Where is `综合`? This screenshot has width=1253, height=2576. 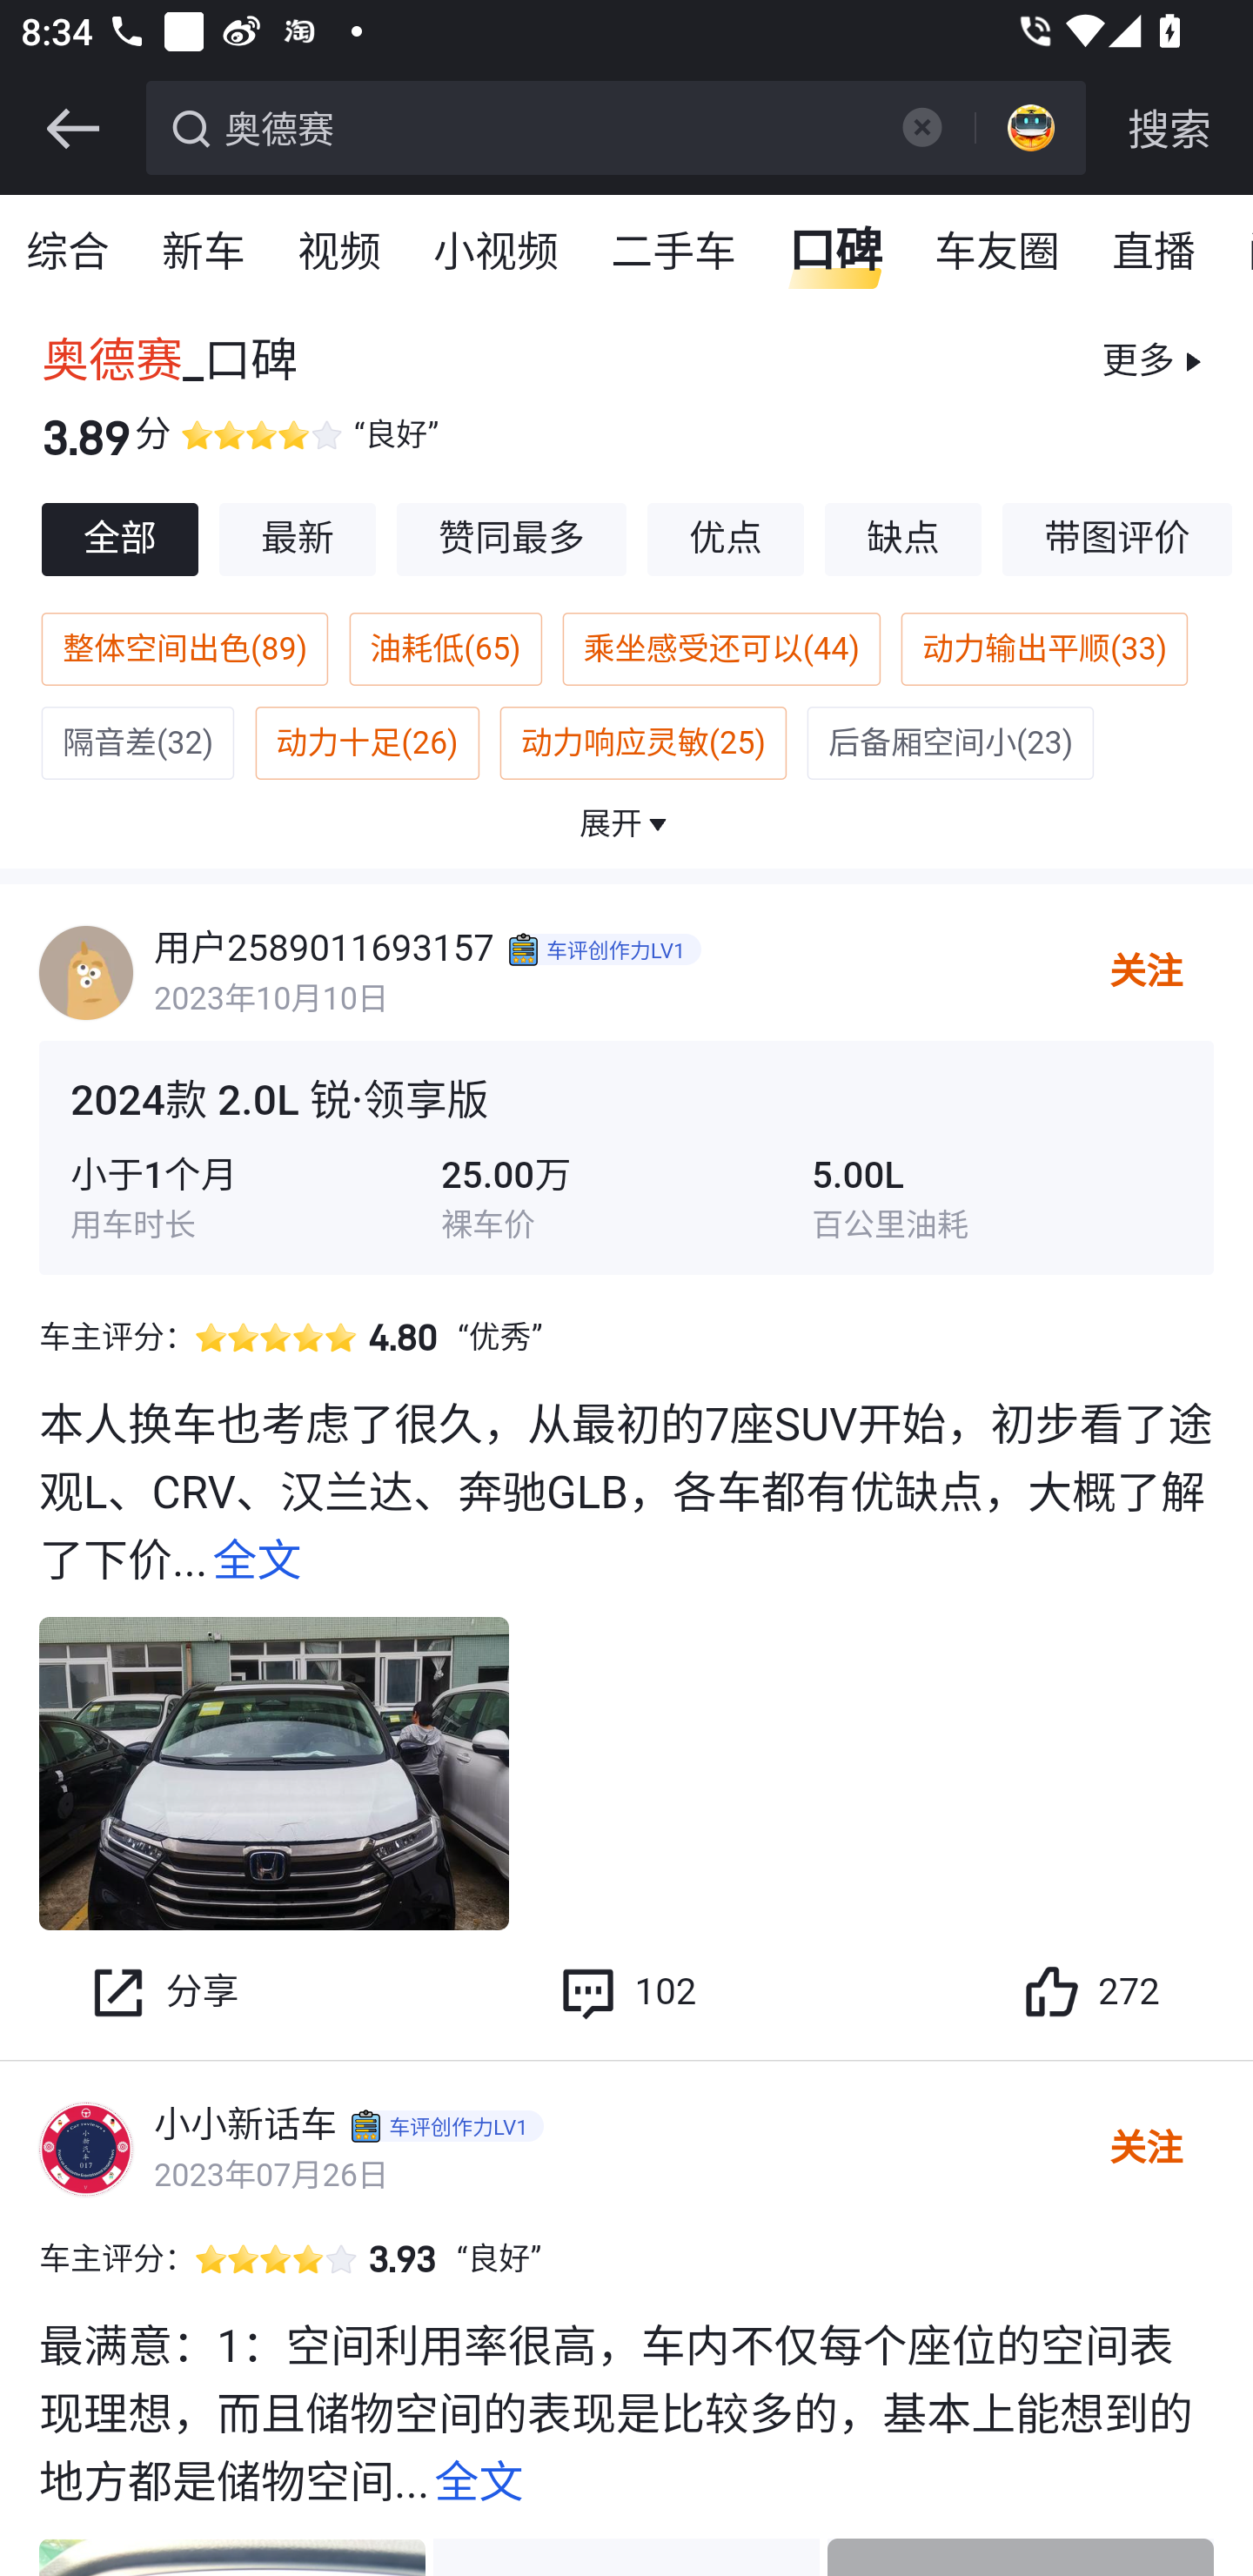
综合 is located at coordinates (69, 252).